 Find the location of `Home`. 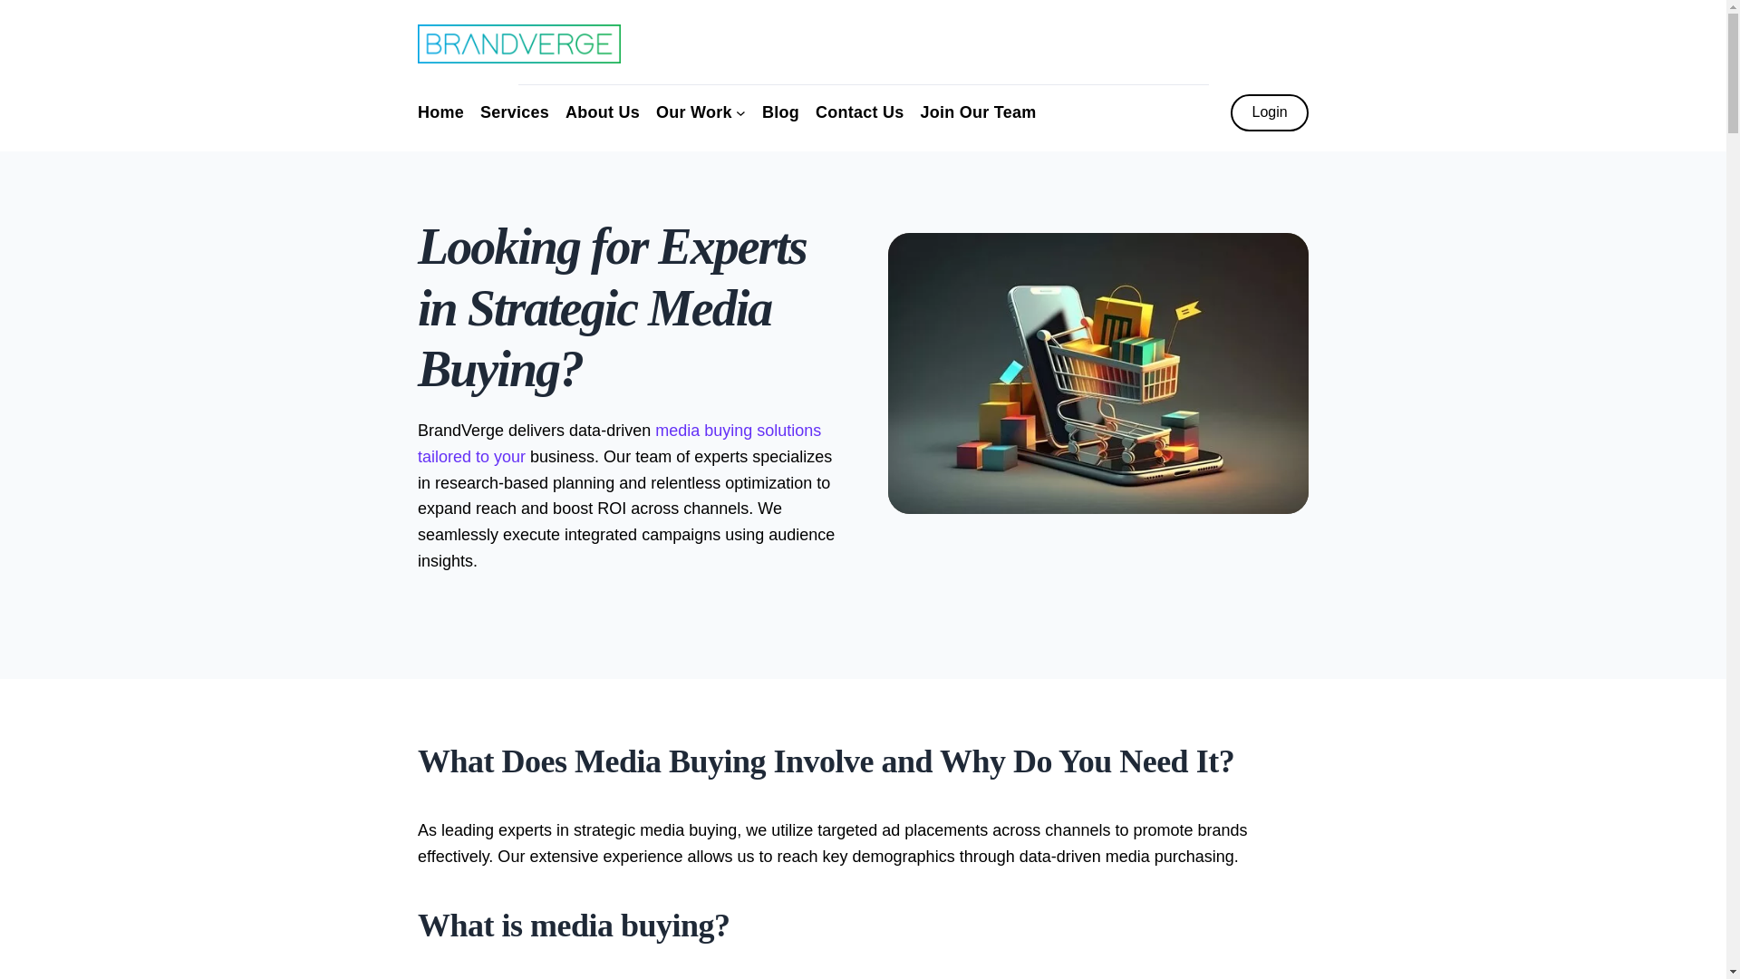

Home is located at coordinates (440, 112).